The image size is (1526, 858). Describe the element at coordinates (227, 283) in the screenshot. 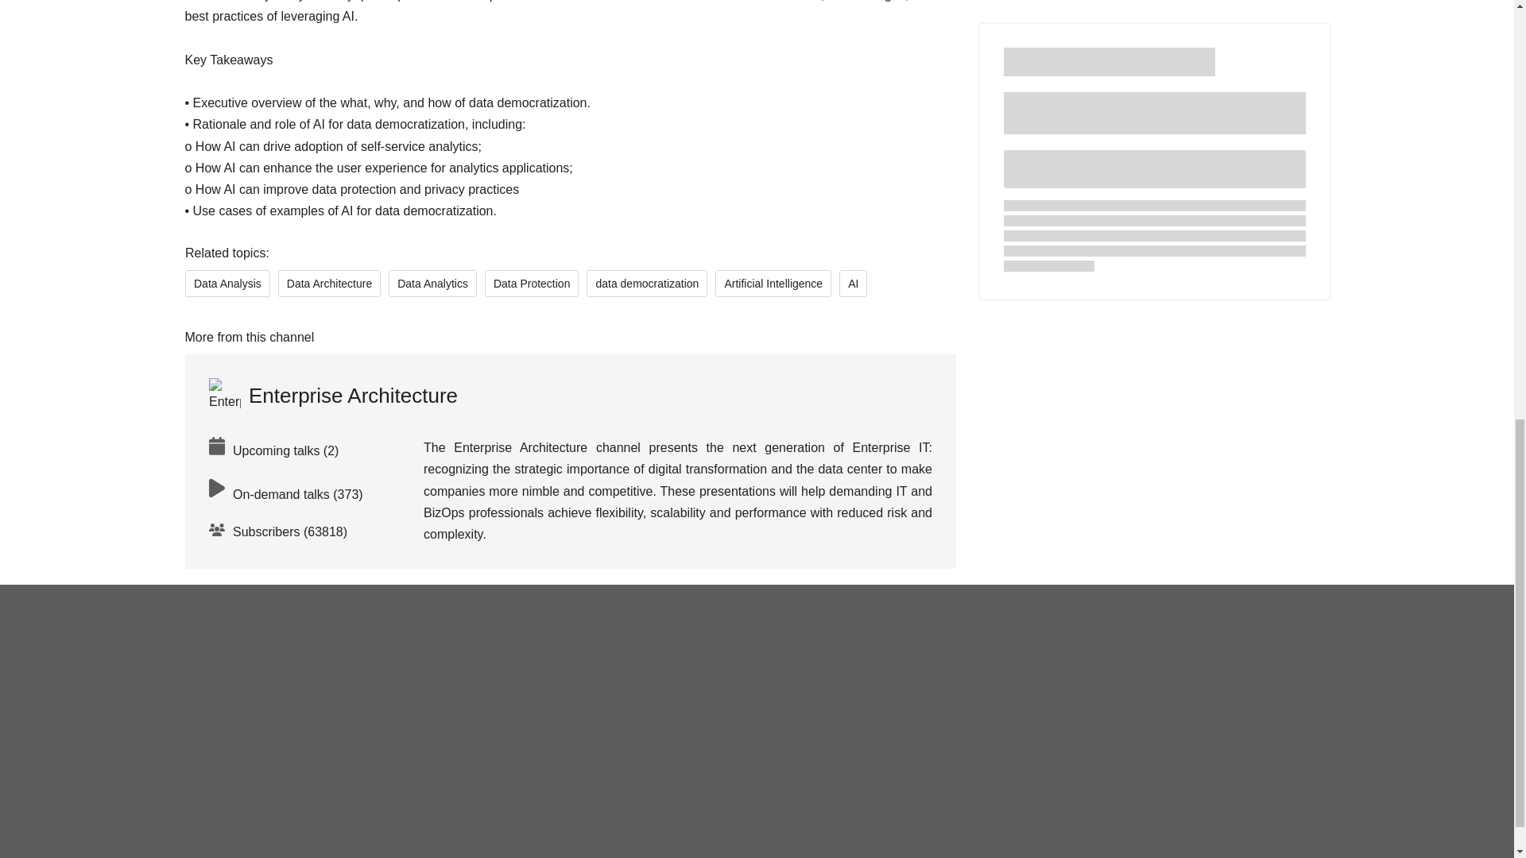

I see `Data Analysis` at that location.